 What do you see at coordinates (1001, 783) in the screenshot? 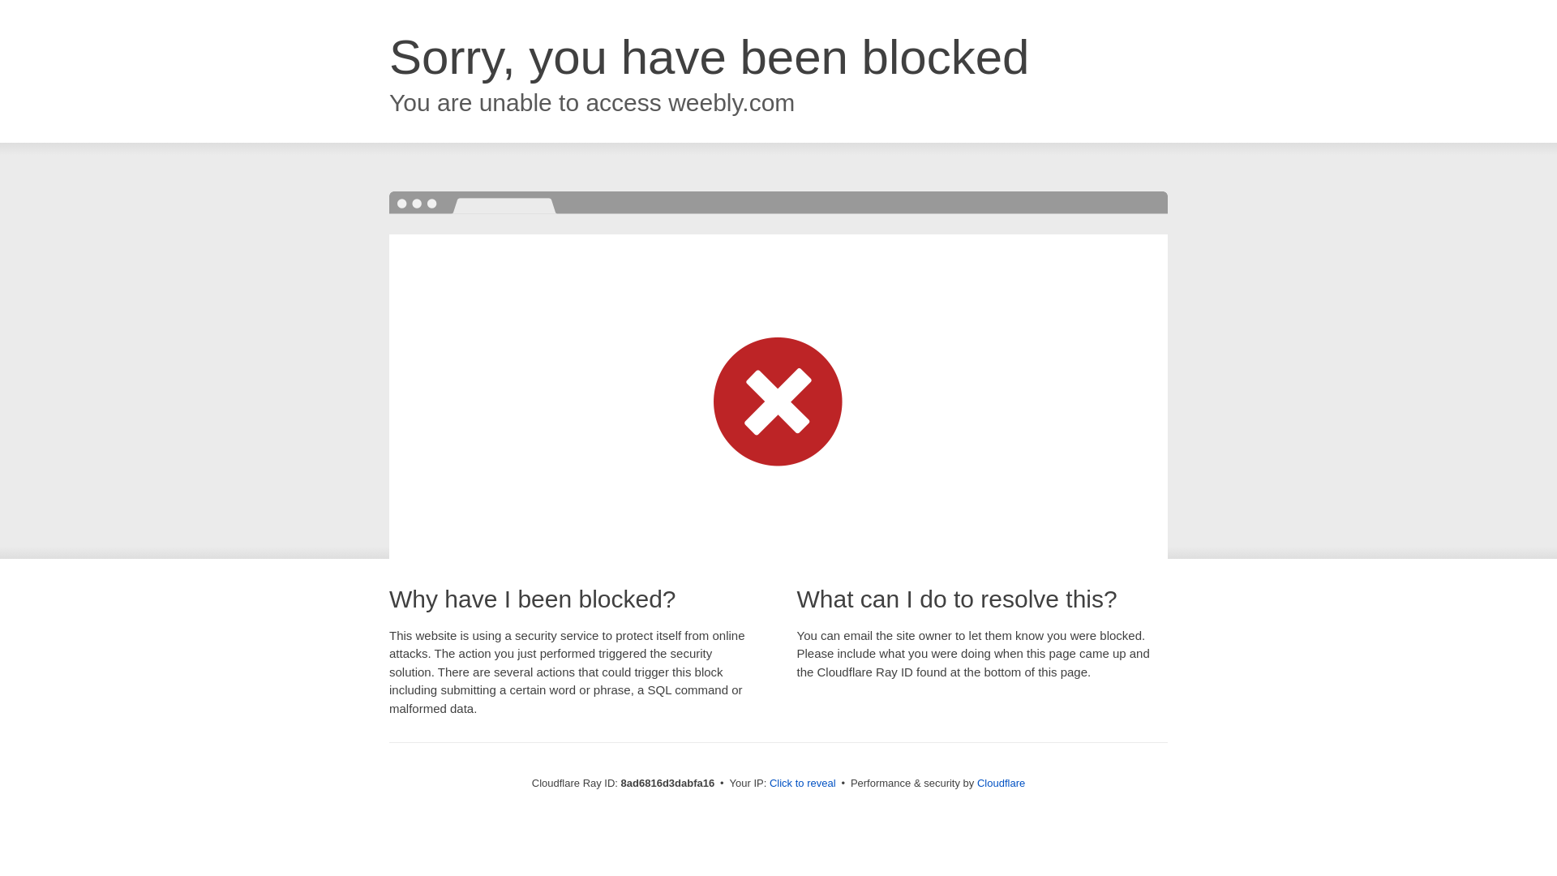
I see `Cloudflare` at bounding box center [1001, 783].